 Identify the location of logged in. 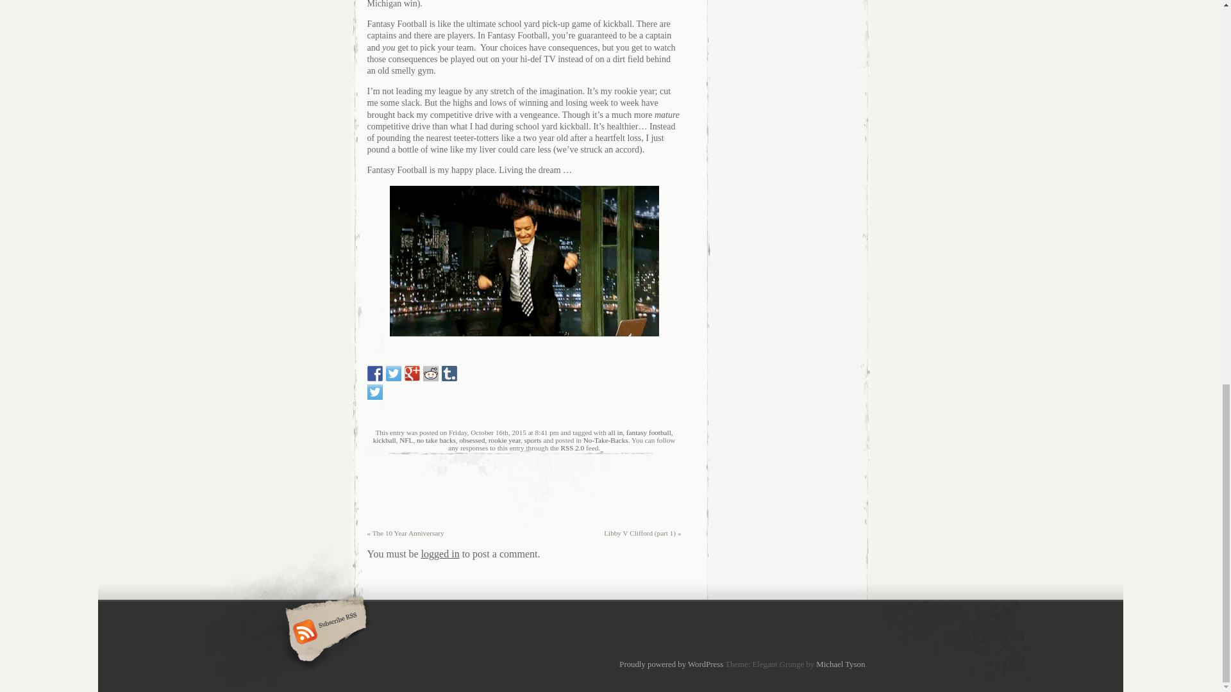
(440, 554).